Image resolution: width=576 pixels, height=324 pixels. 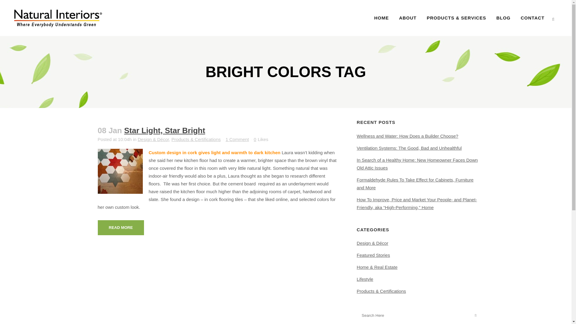 What do you see at coordinates (409, 148) in the screenshot?
I see `Ventilation Systems: The Good, Bad and Unhealthful` at bounding box center [409, 148].